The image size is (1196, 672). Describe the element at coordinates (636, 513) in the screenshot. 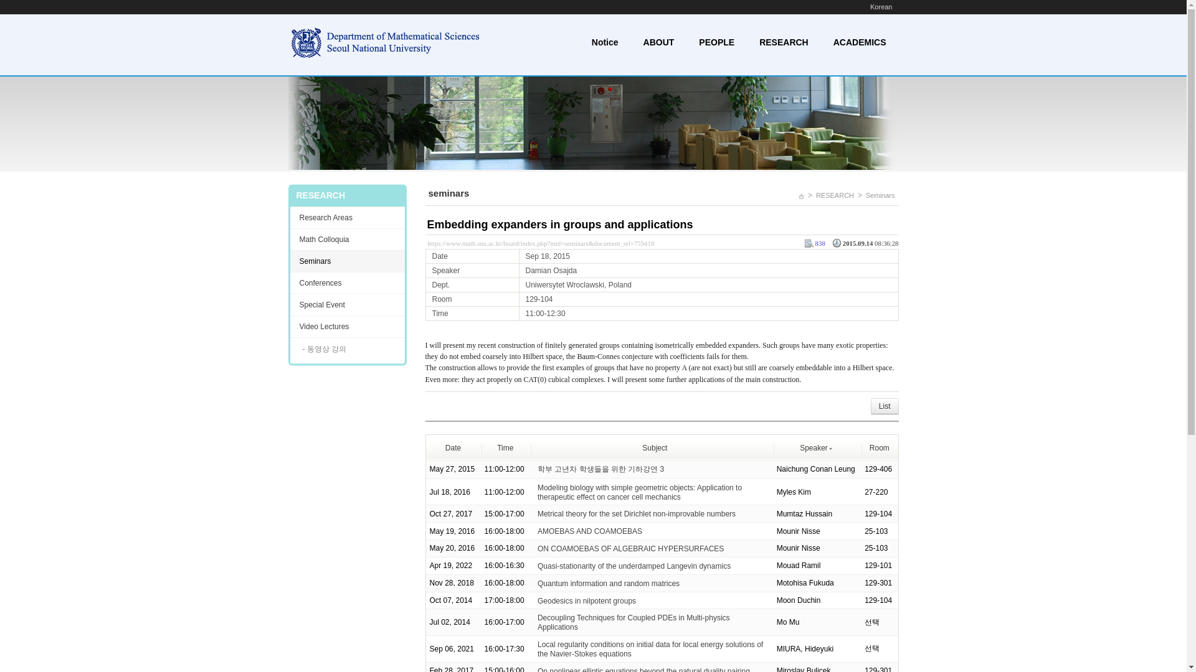

I see `Metrical theory for the set Dirichlet non-improvable numbers` at that location.